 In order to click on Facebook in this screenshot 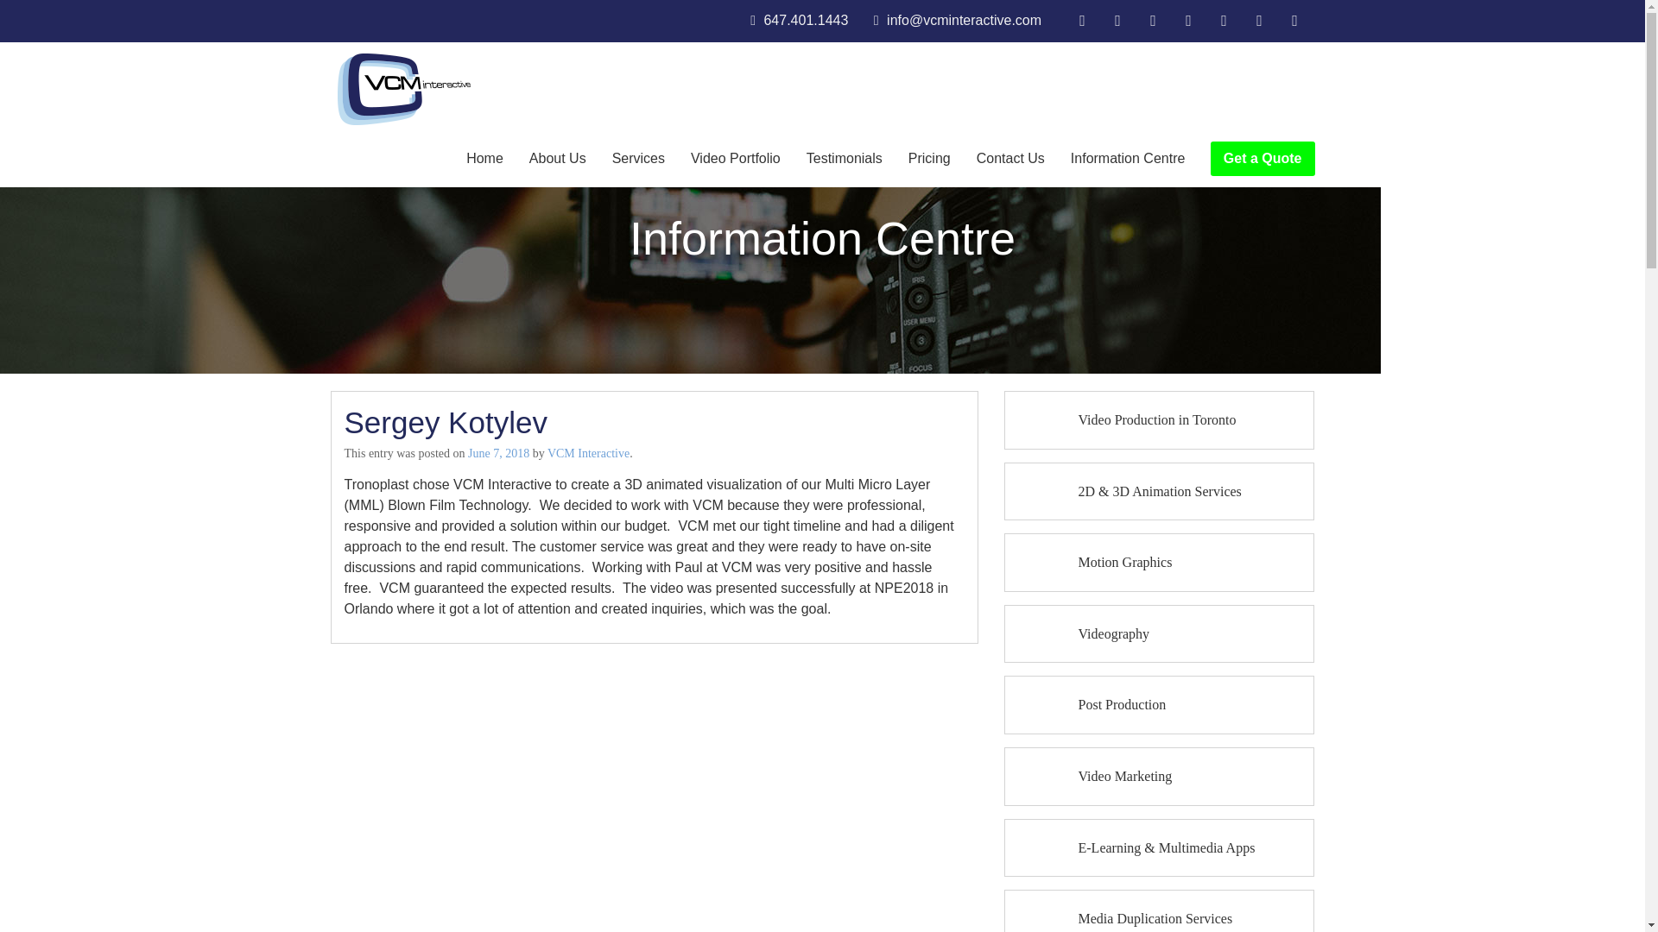, I will do `click(1084, 21)`.